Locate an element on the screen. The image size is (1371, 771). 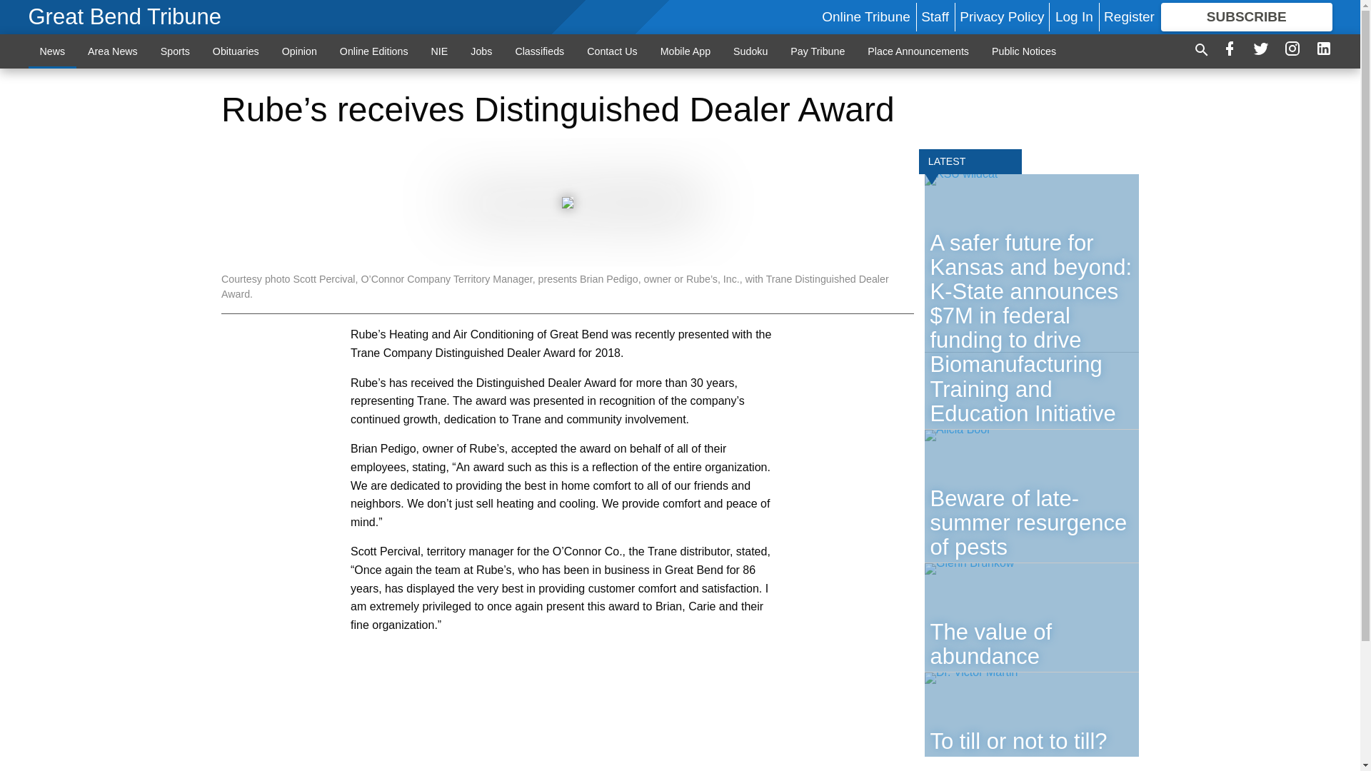
Opinion is located at coordinates (299, 51).